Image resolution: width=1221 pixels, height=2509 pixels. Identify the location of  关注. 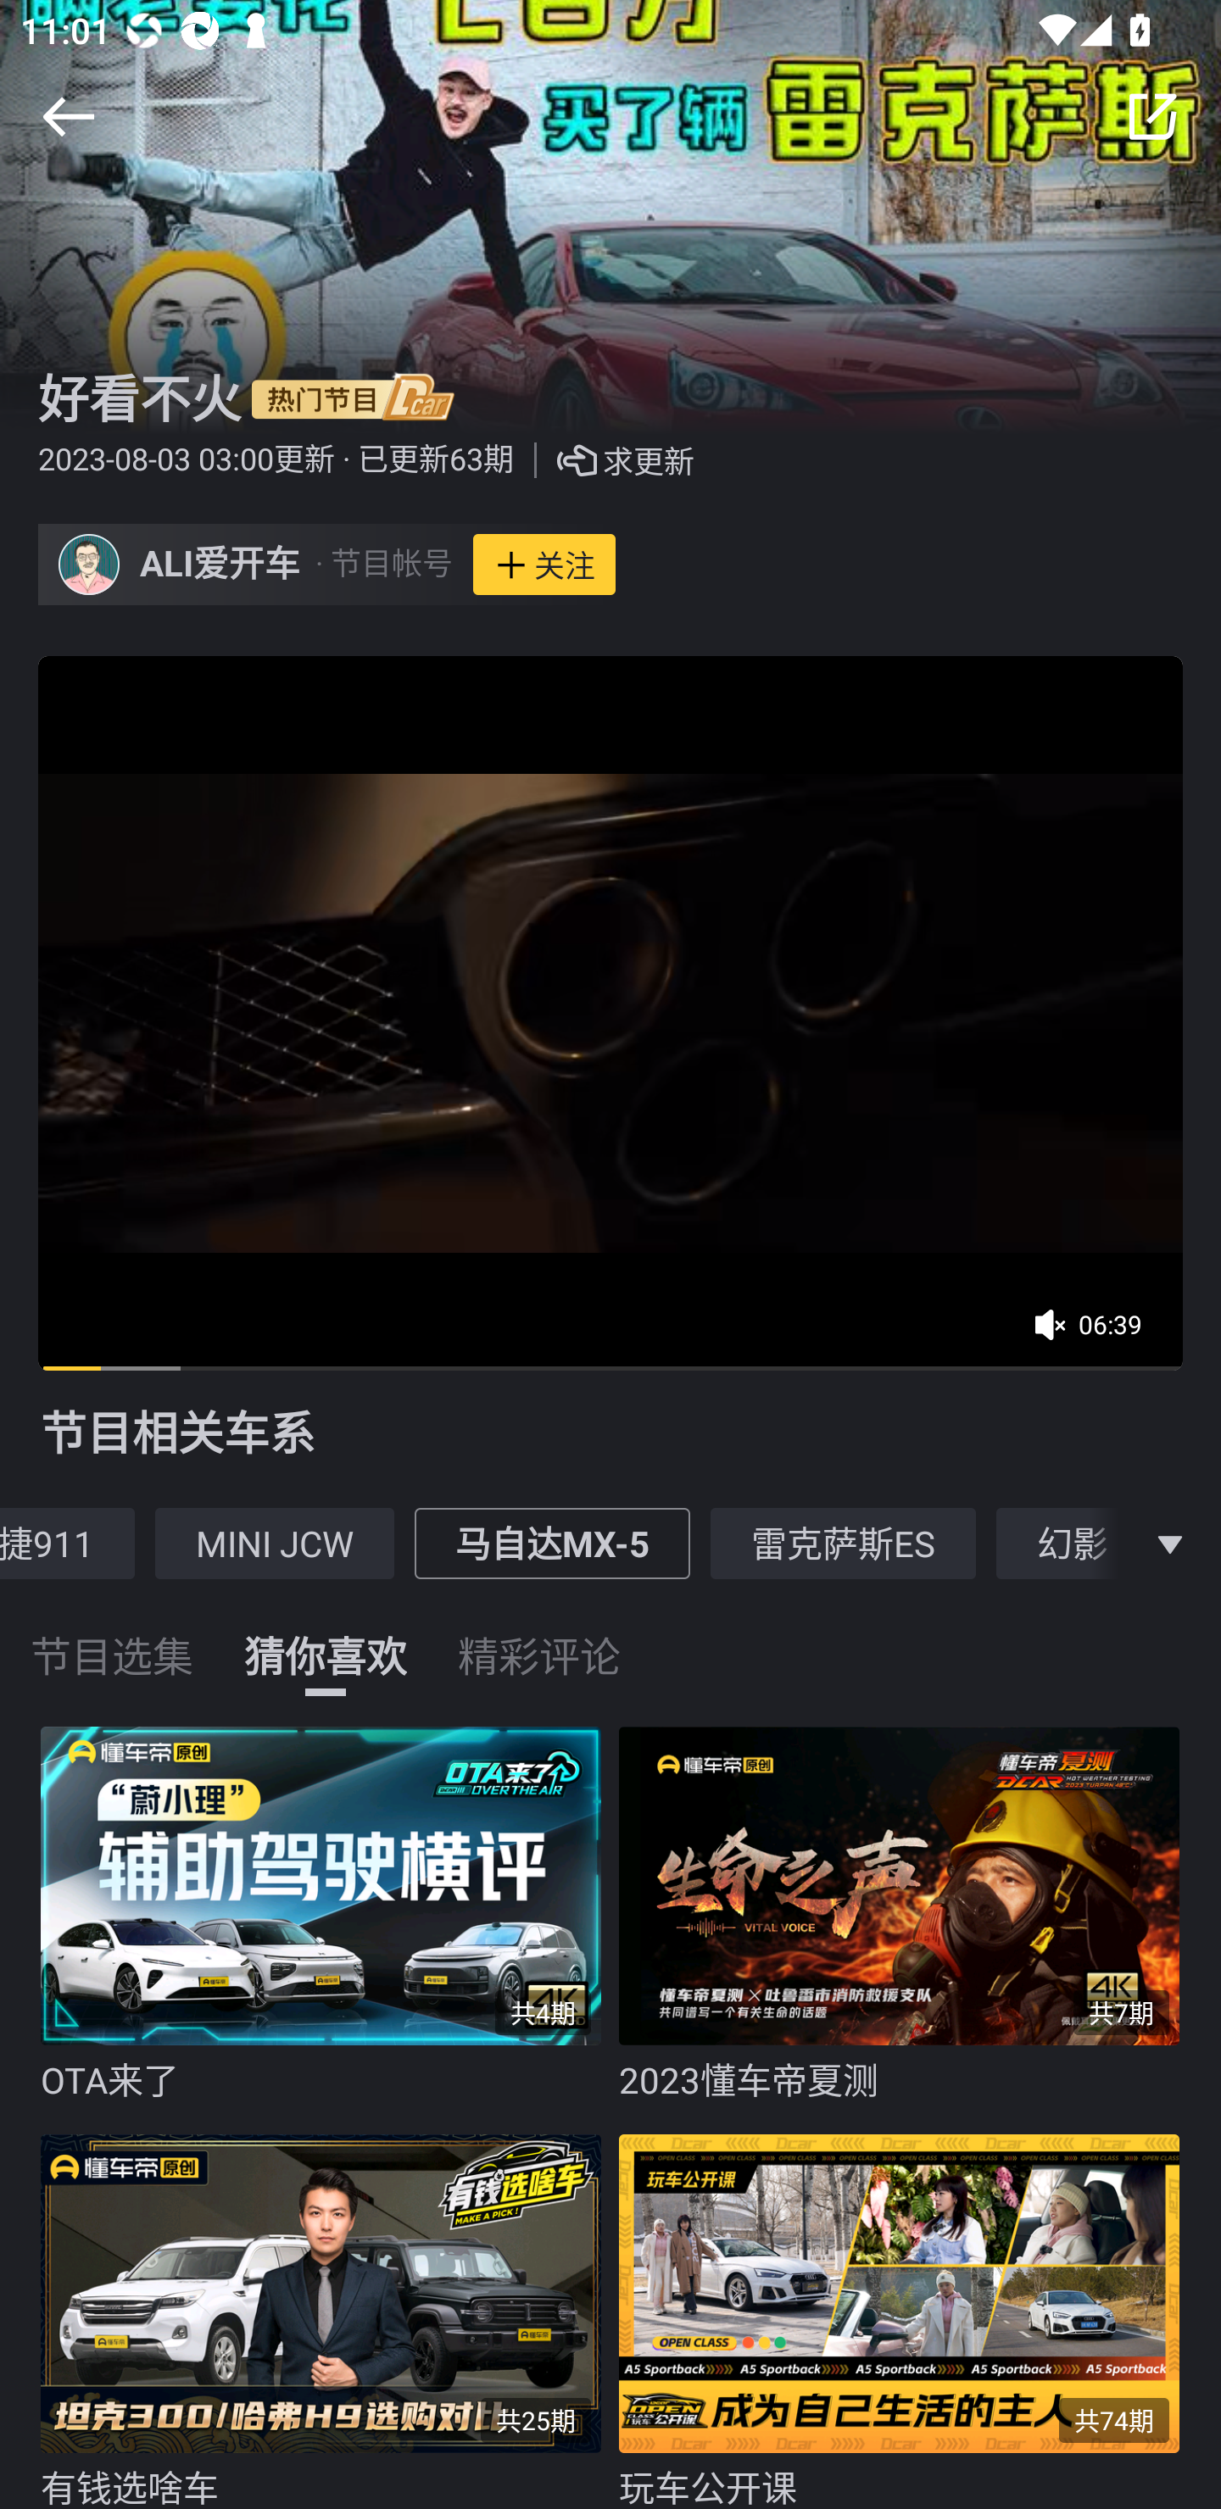
(544, 565).